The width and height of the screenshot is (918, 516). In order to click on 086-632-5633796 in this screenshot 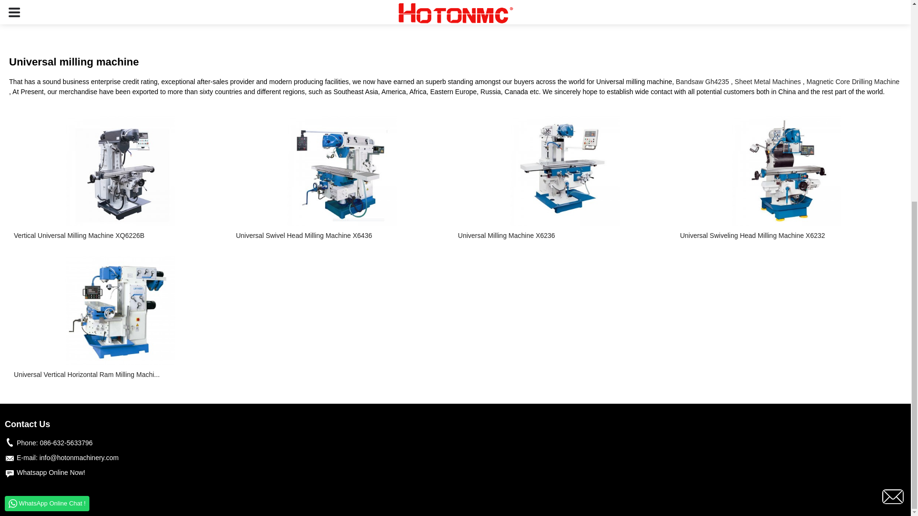, I will do `click(66, 443)`.